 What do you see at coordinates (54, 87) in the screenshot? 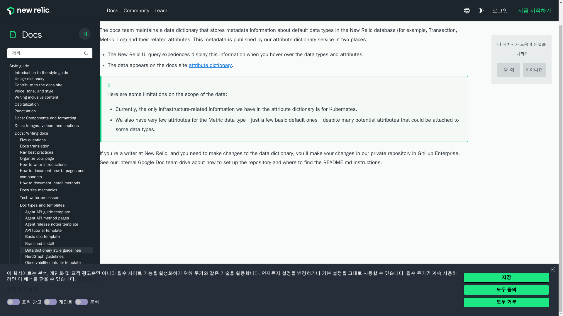
I see `Punctuation` at bounding box center [54, 87].